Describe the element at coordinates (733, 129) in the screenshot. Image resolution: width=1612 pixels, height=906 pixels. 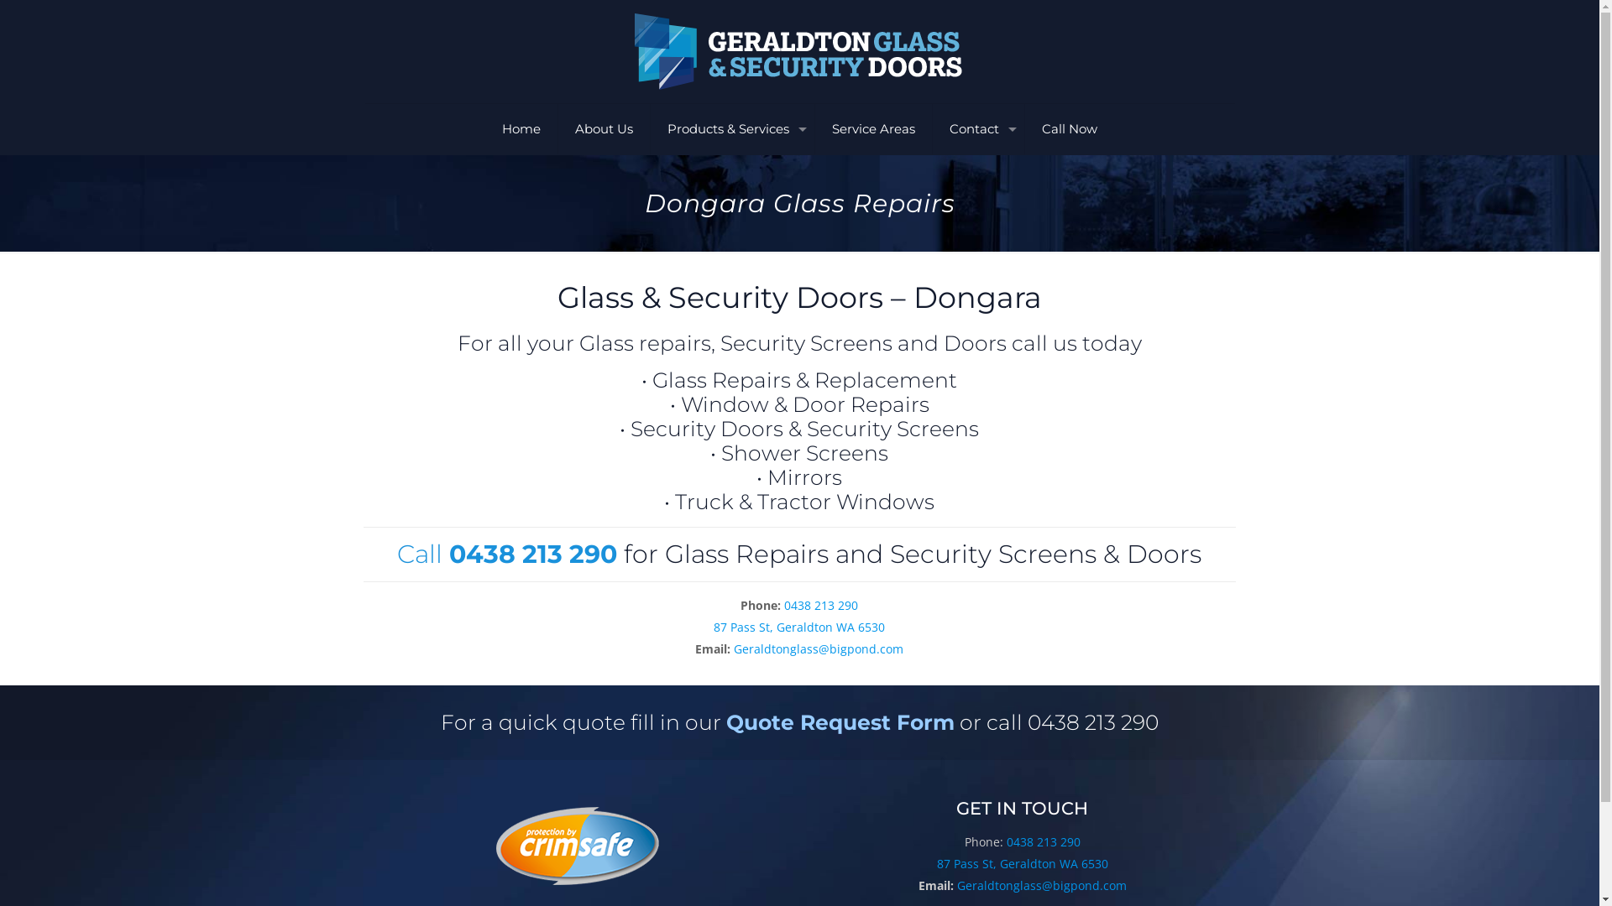
I see `Products & Services` at that location.